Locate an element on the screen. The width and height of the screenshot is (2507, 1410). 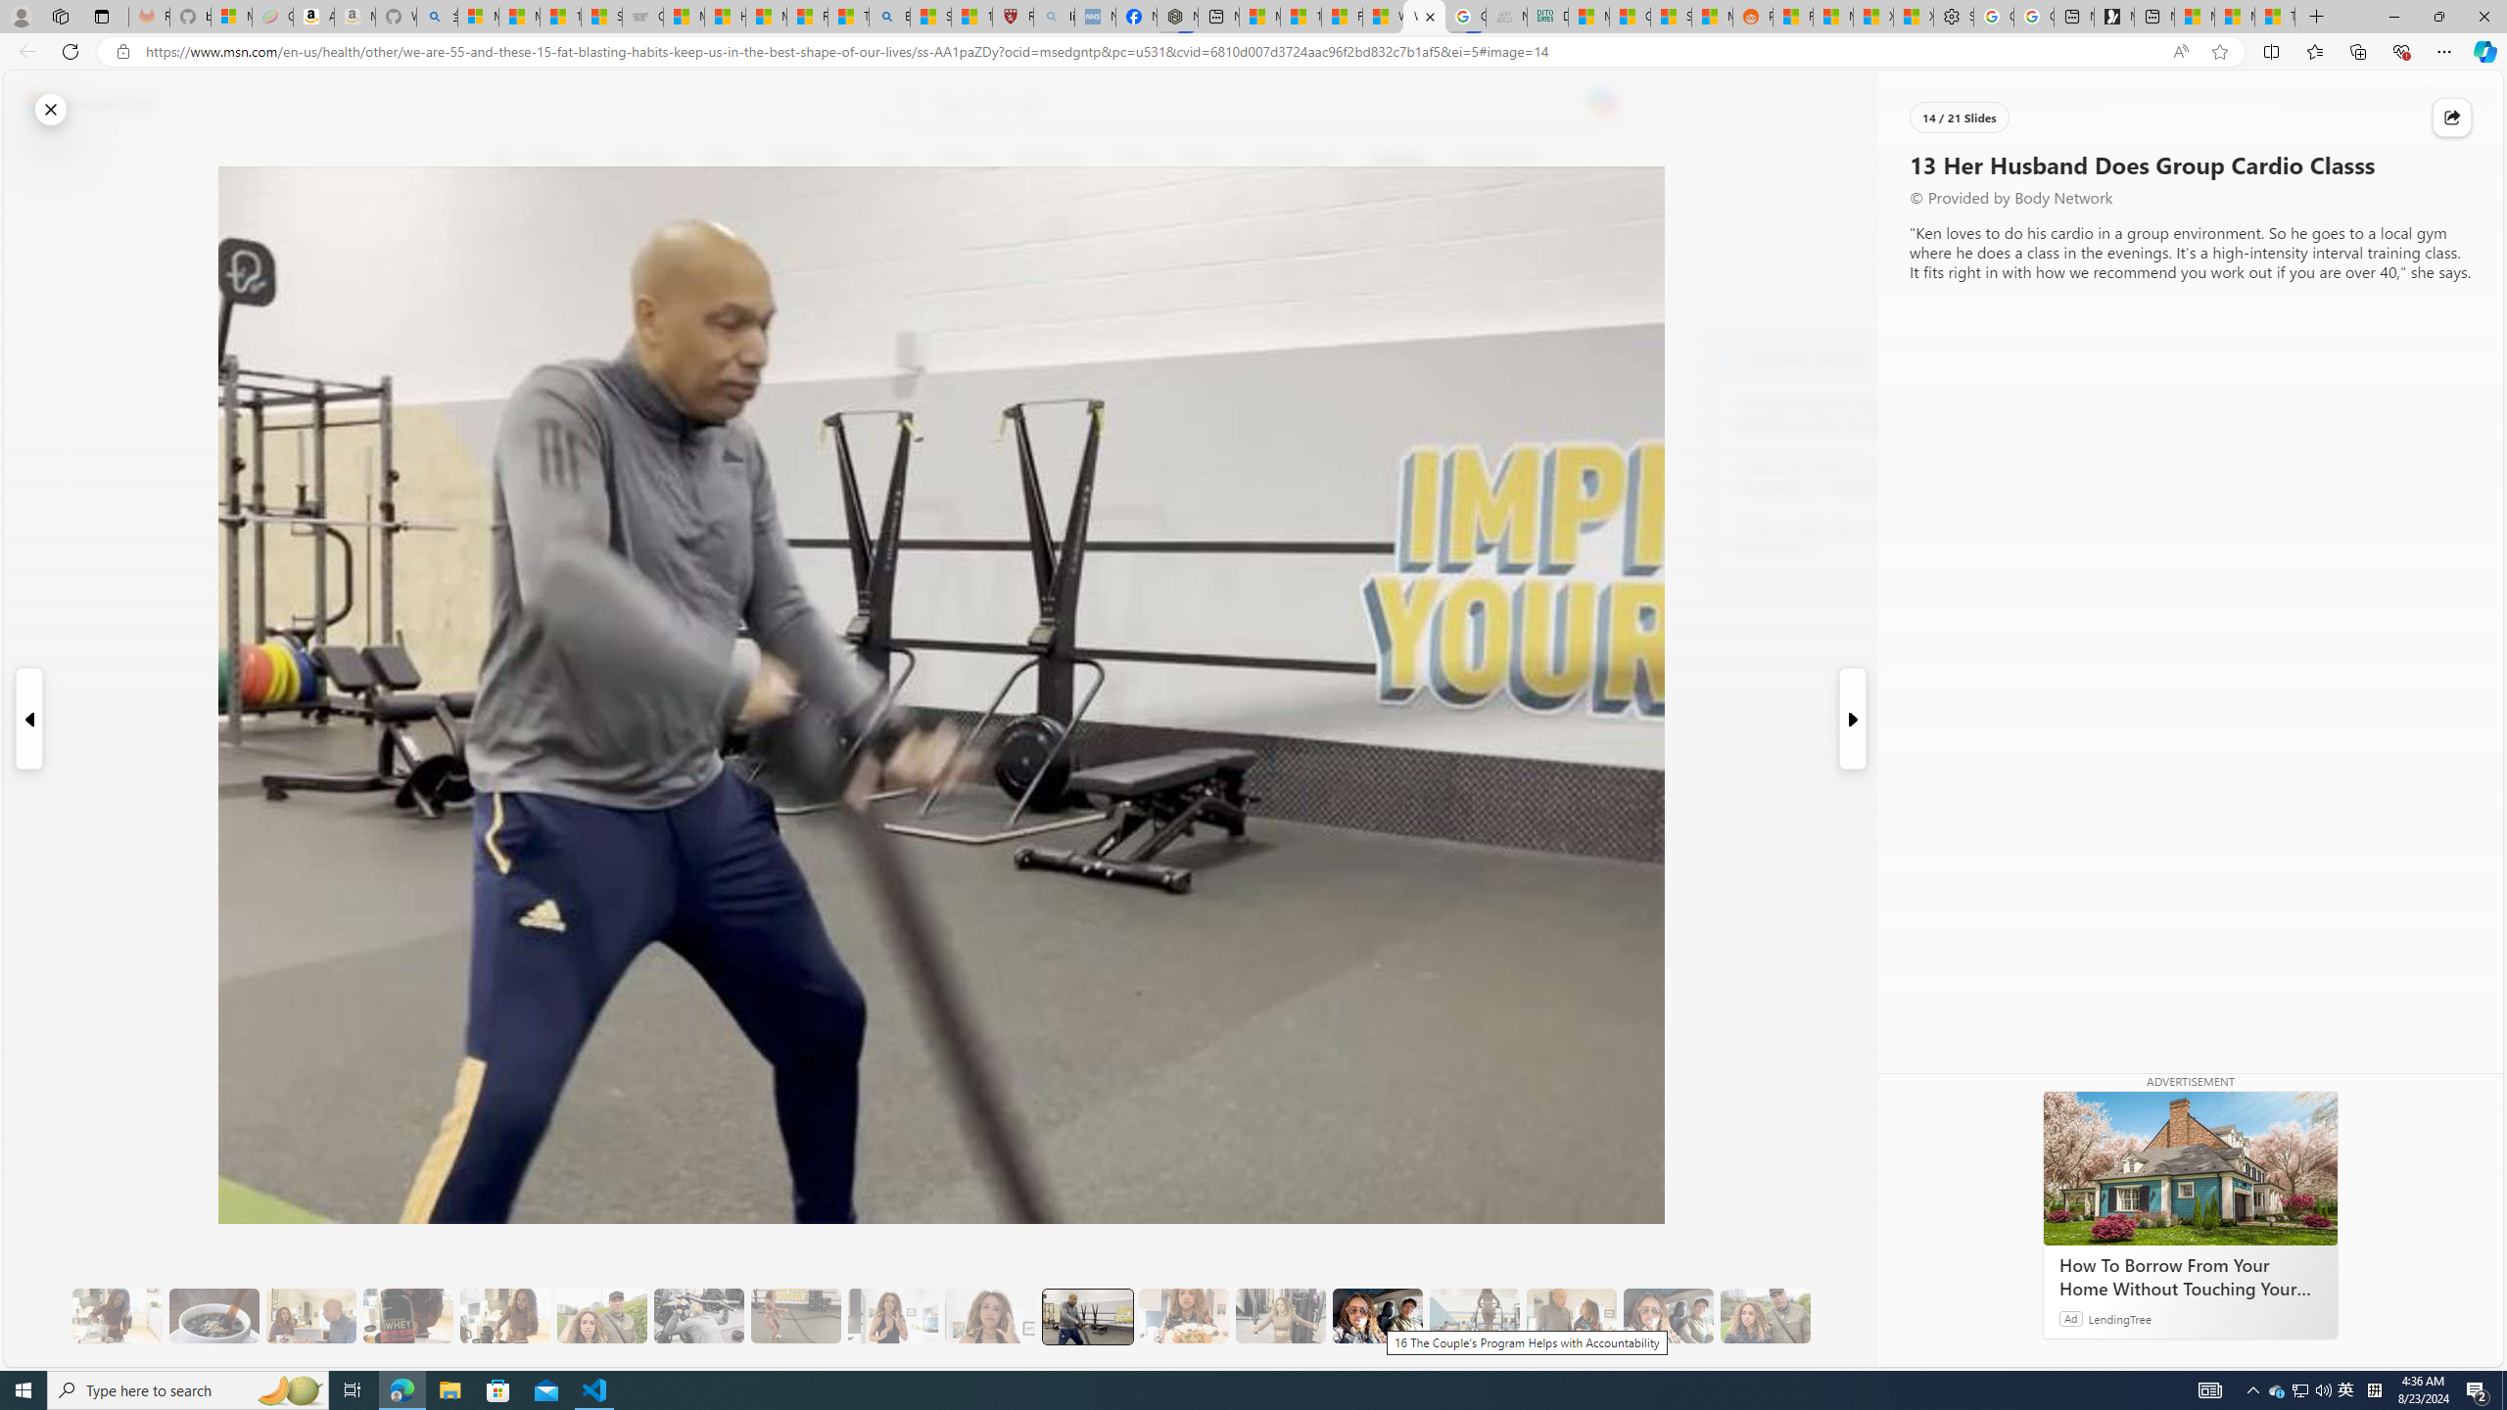
16 The Couple's Program Helps with Accountability is located at coordinates (1377, 1316).